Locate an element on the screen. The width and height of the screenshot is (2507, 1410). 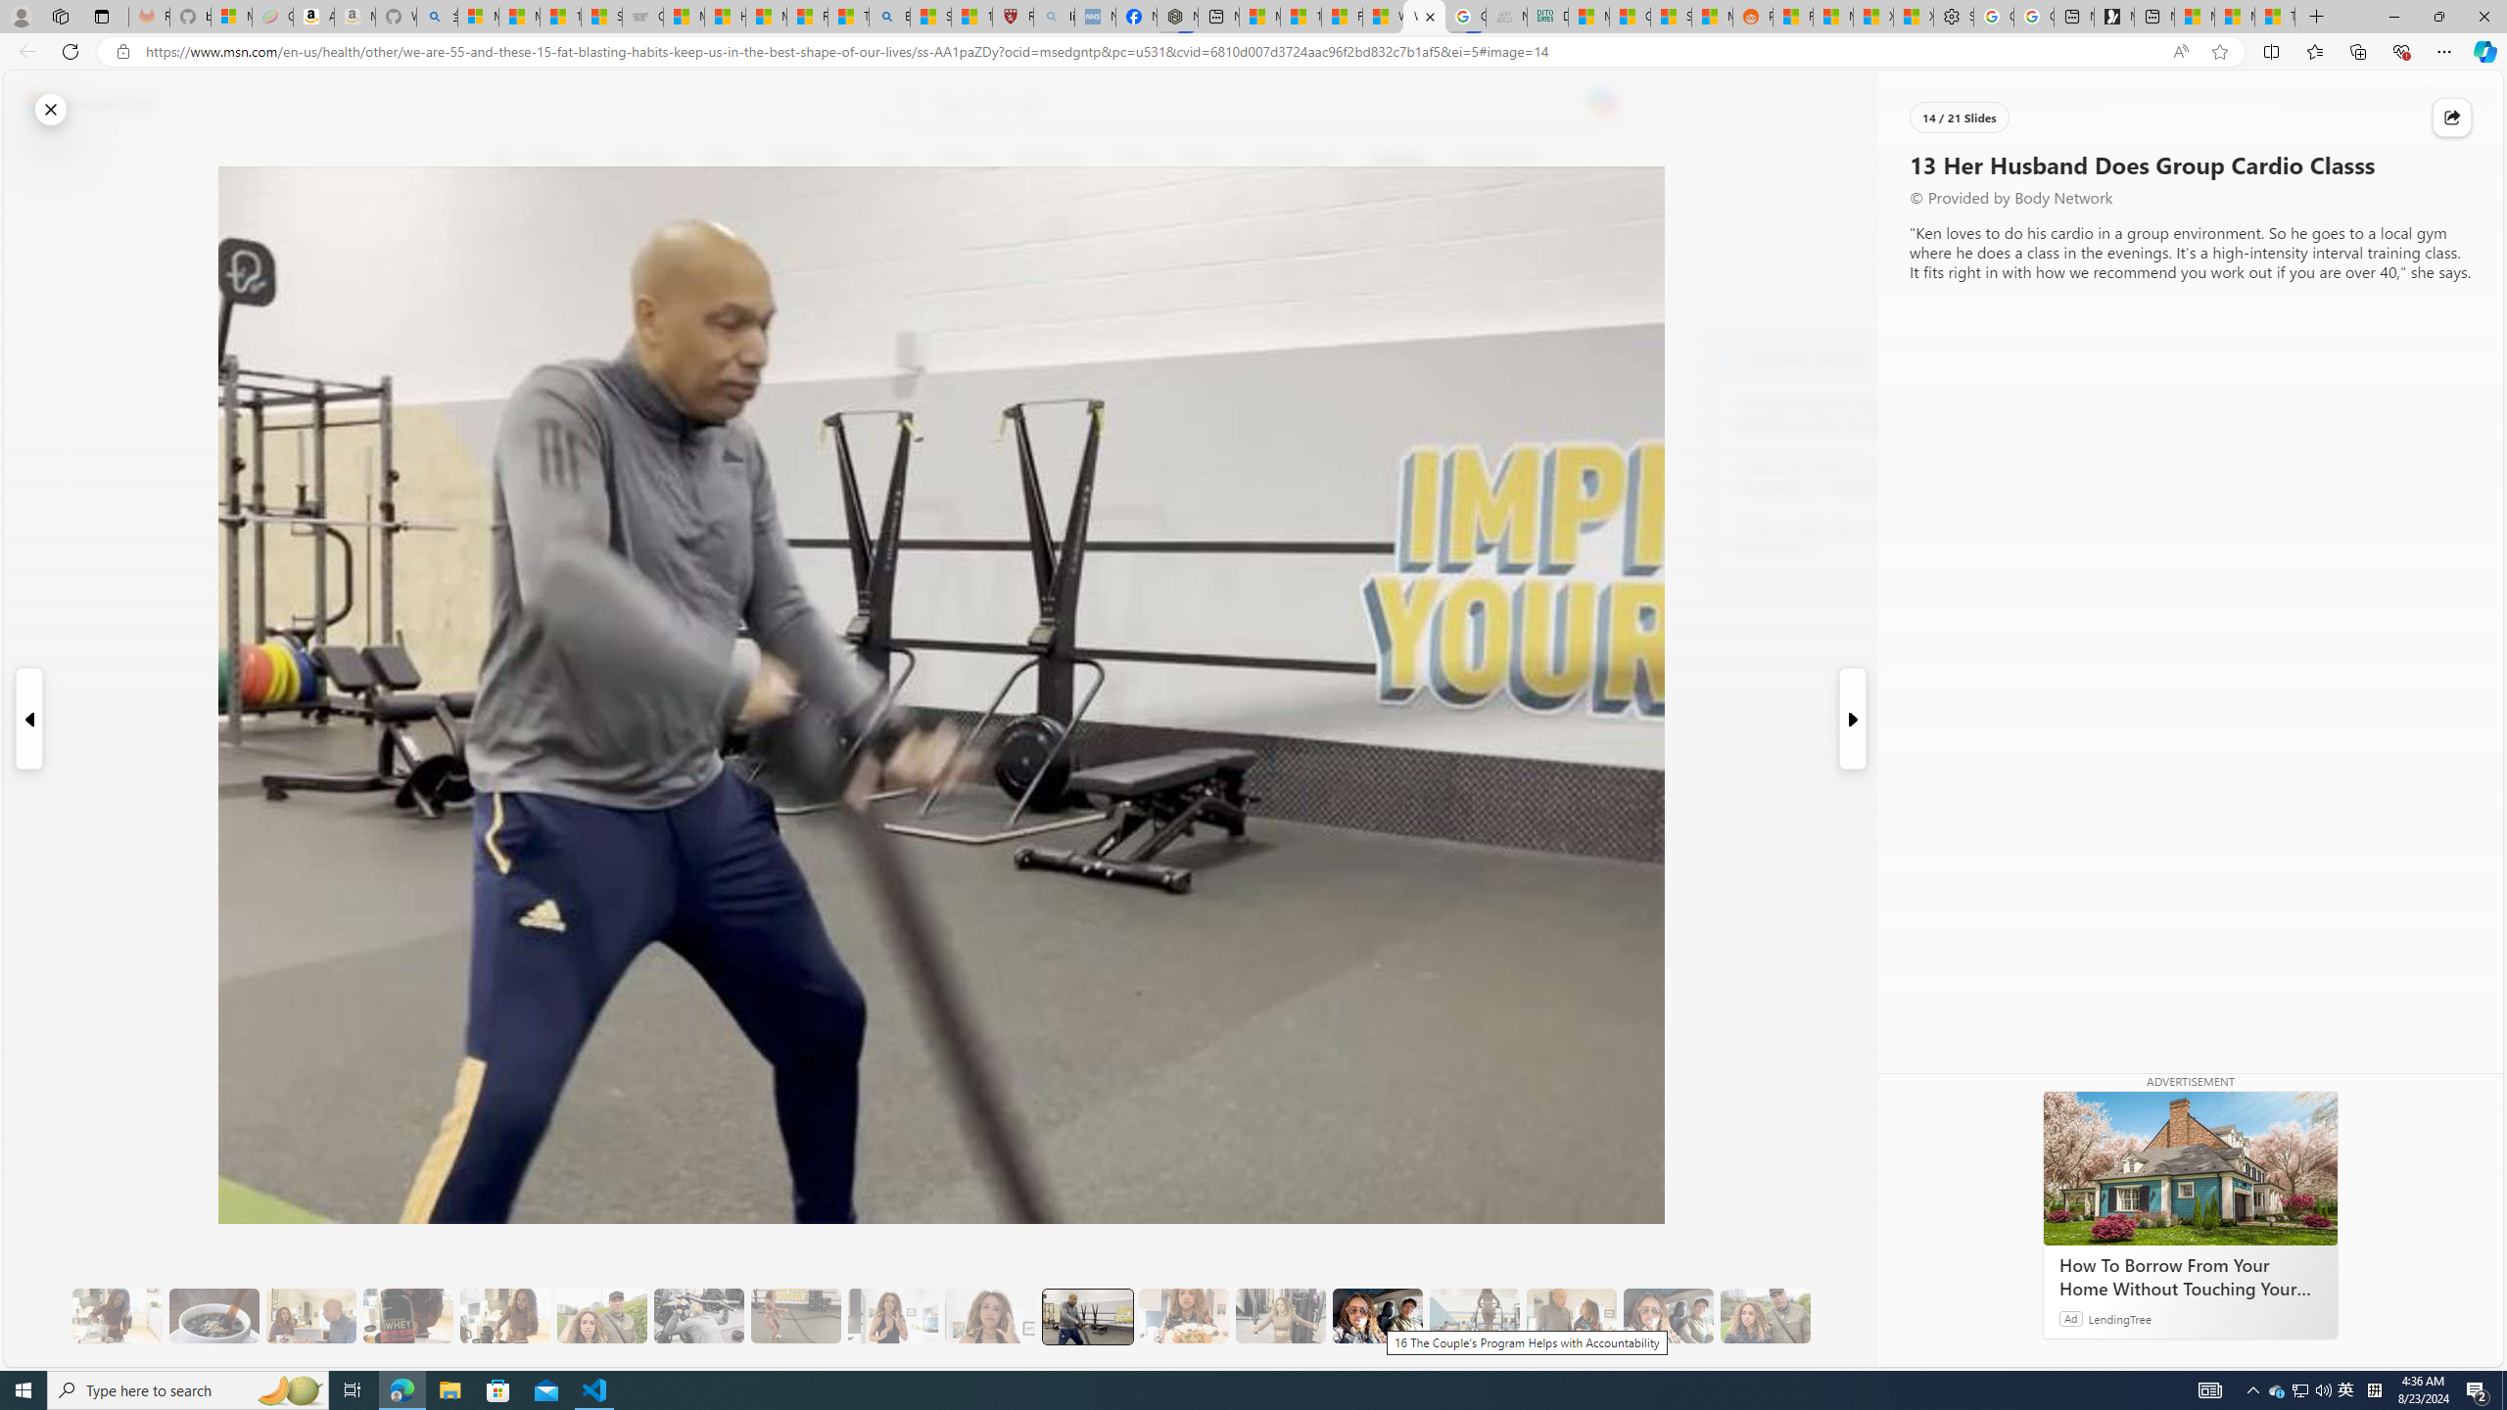
16 The Couple's Program Helps with Accountability is located at coordinates (1377, 1316).